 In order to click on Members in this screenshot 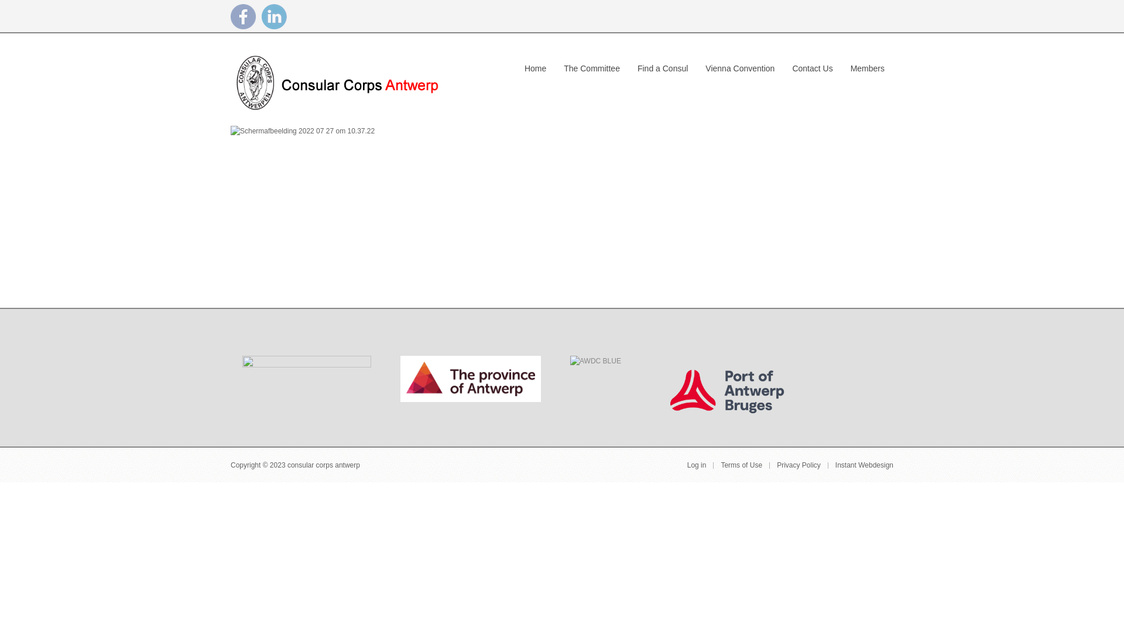, I will do `click(868, 66)`.